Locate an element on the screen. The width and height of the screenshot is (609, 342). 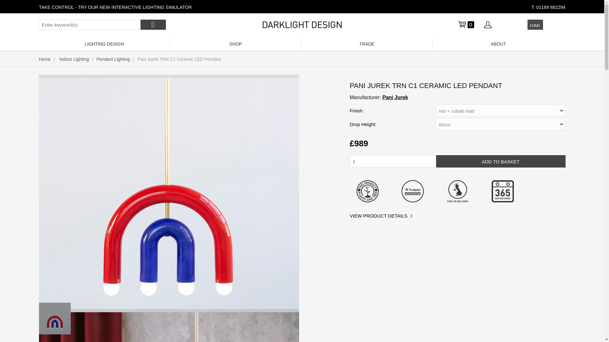
LIGHTING DESIGN is located at coordinates (104, 43).